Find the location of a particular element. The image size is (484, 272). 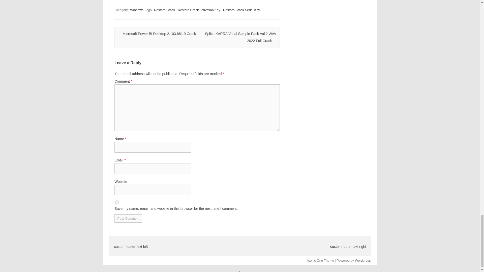

Email is located at coordinates (140, 1).